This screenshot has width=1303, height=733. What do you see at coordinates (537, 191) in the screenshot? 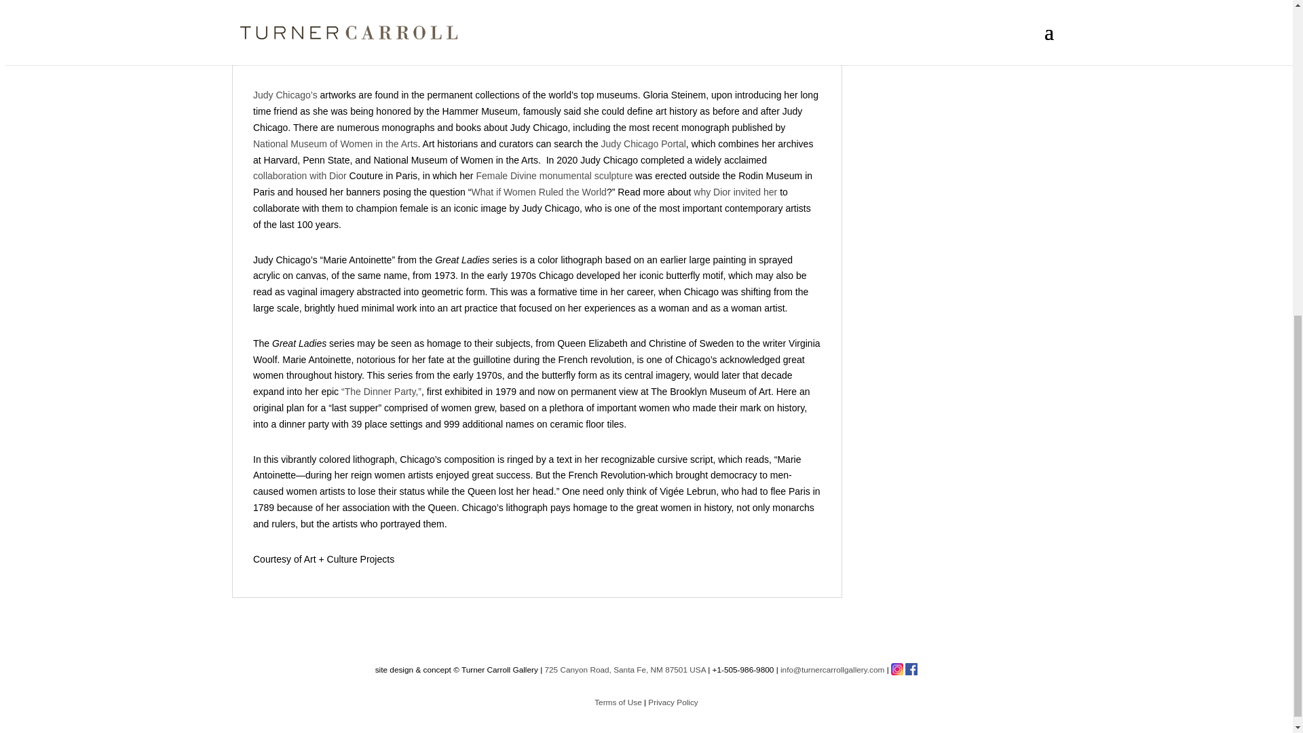
I see `What if Women Ruled the World` at bounding box center [537, 191].